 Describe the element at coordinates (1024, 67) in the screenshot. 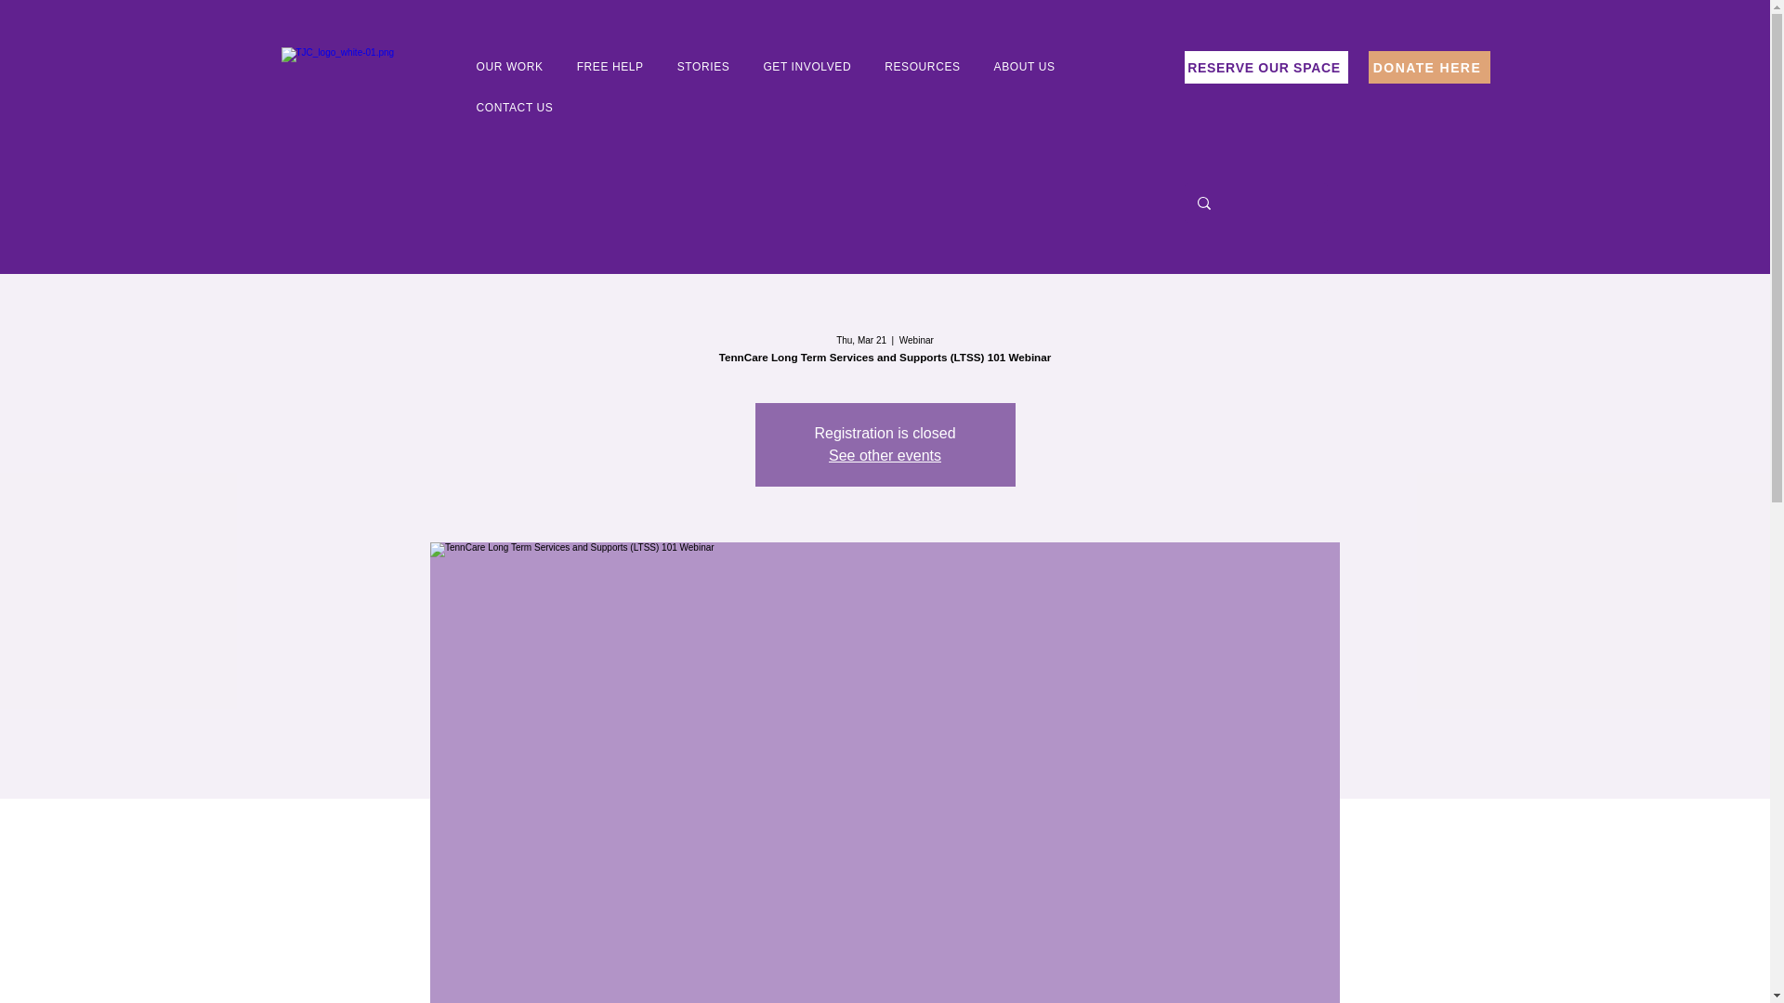

I see `ABOUT US` at that location.